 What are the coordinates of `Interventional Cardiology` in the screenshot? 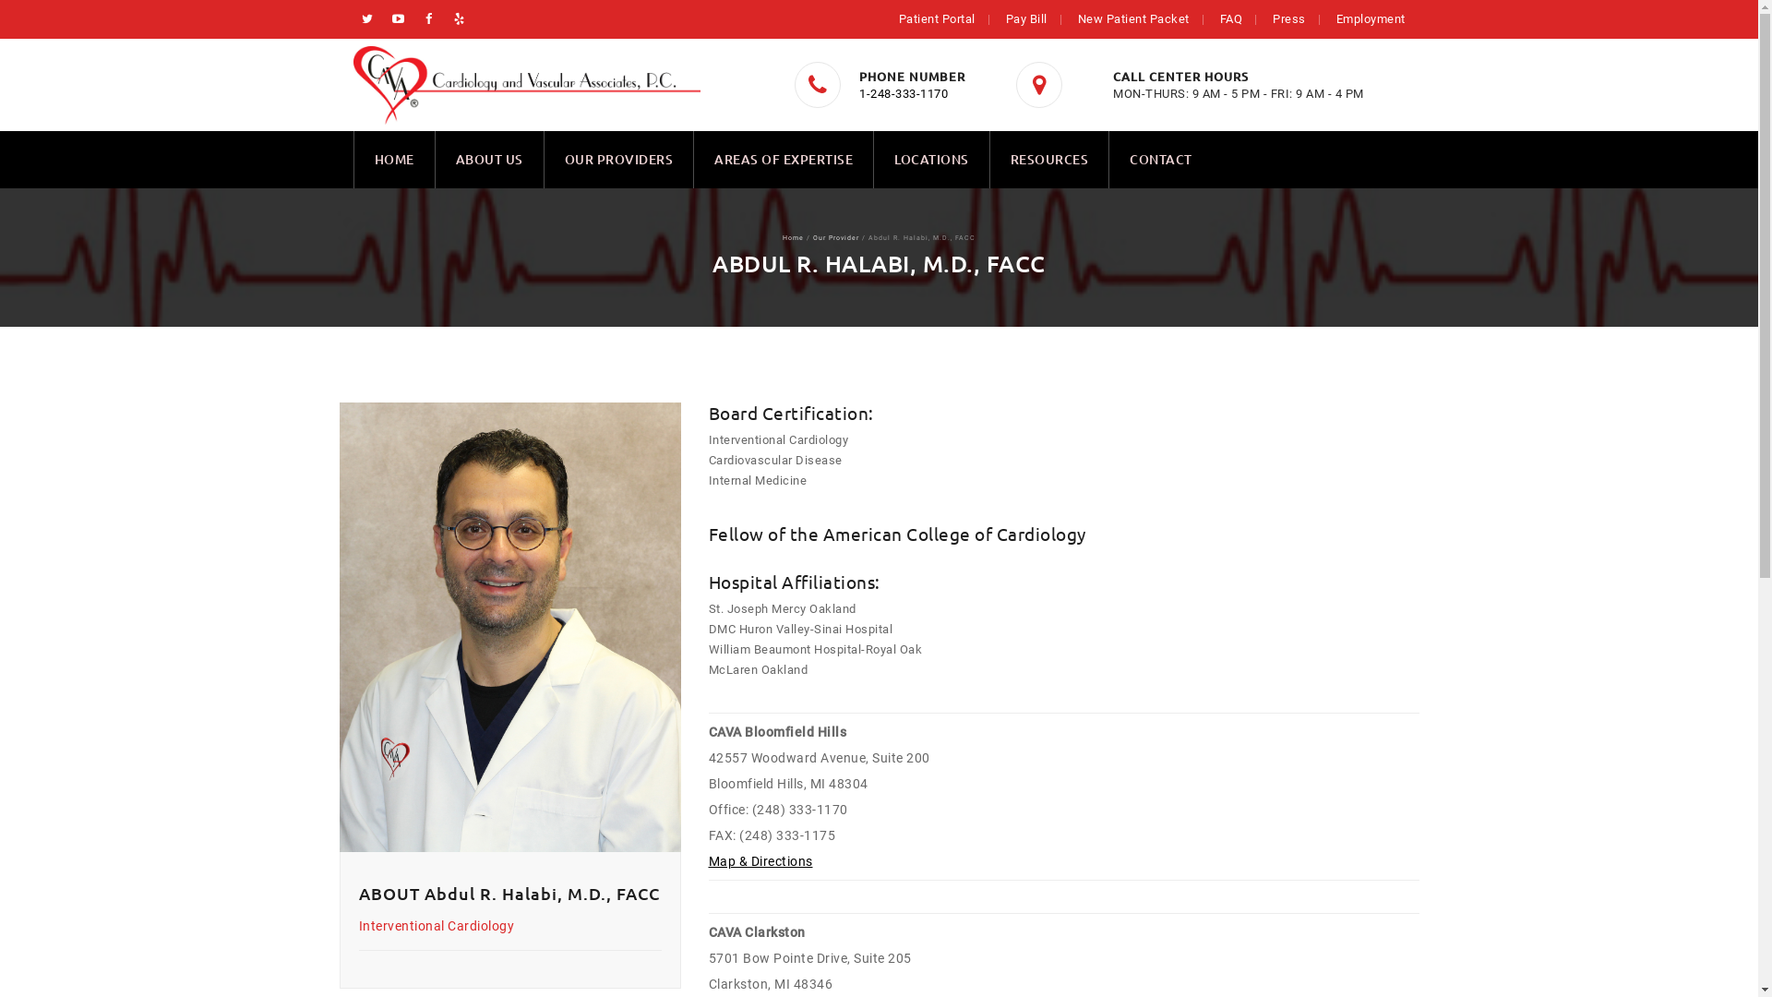 It's located at (436, 926).